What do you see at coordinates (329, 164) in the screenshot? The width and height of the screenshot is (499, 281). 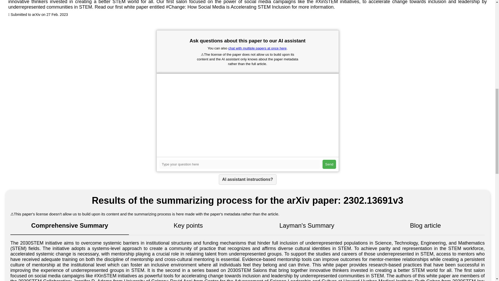 I see `Send` at bounding box center [329, 164].